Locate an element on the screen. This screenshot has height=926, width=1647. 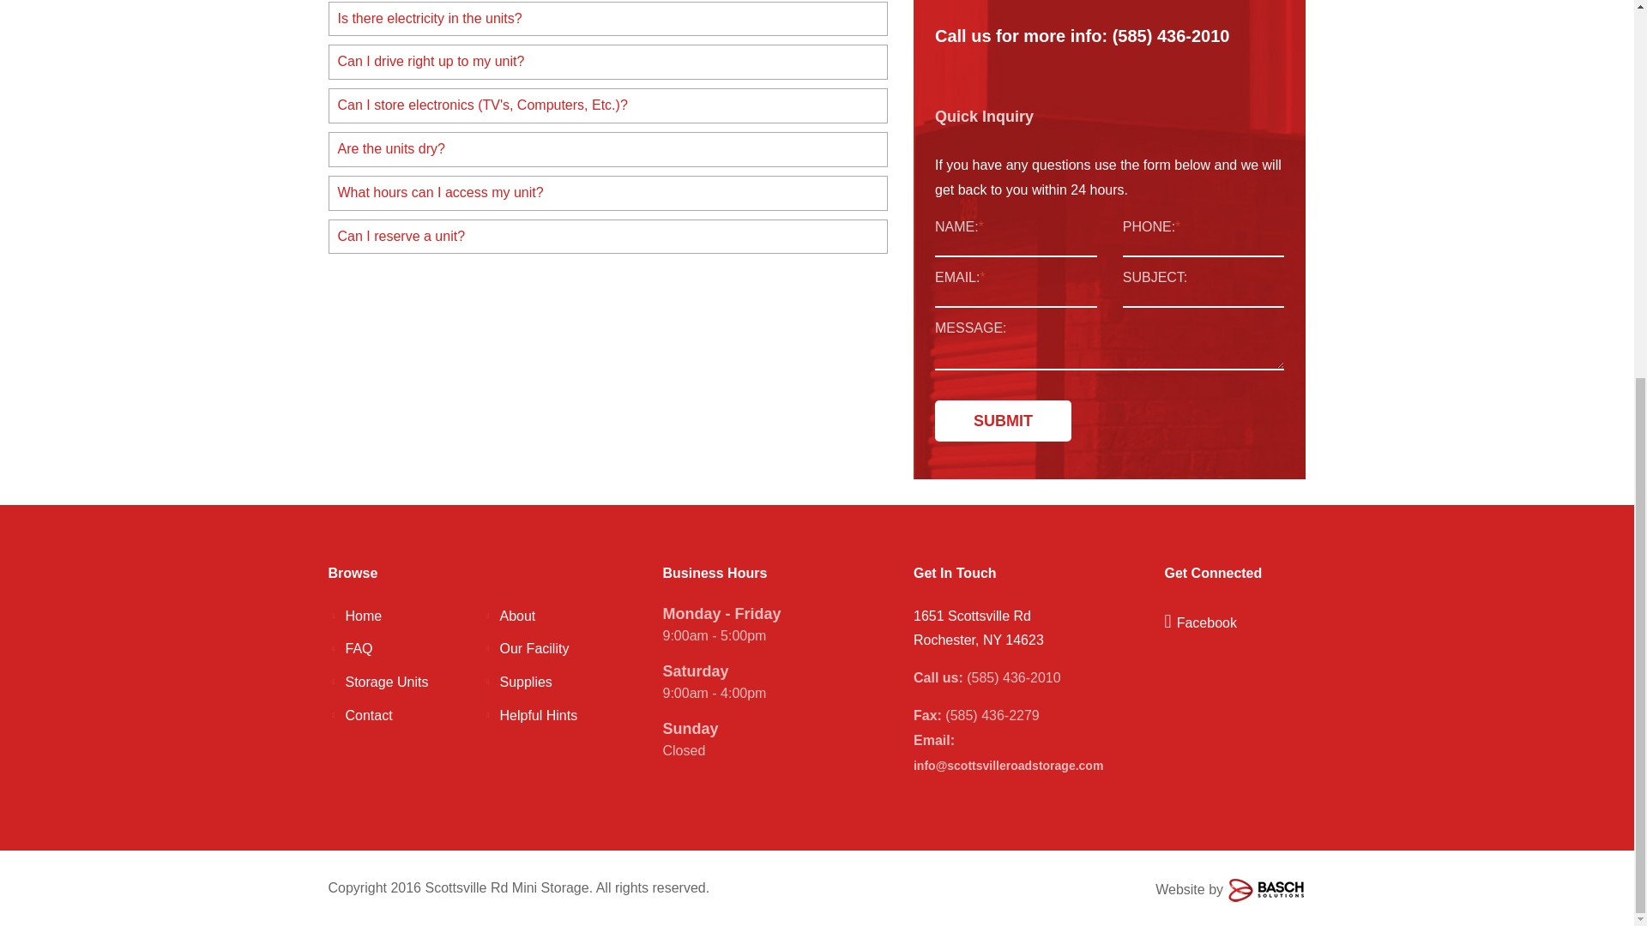
Can I reserve a unit? is located at coordinates (608, 237).